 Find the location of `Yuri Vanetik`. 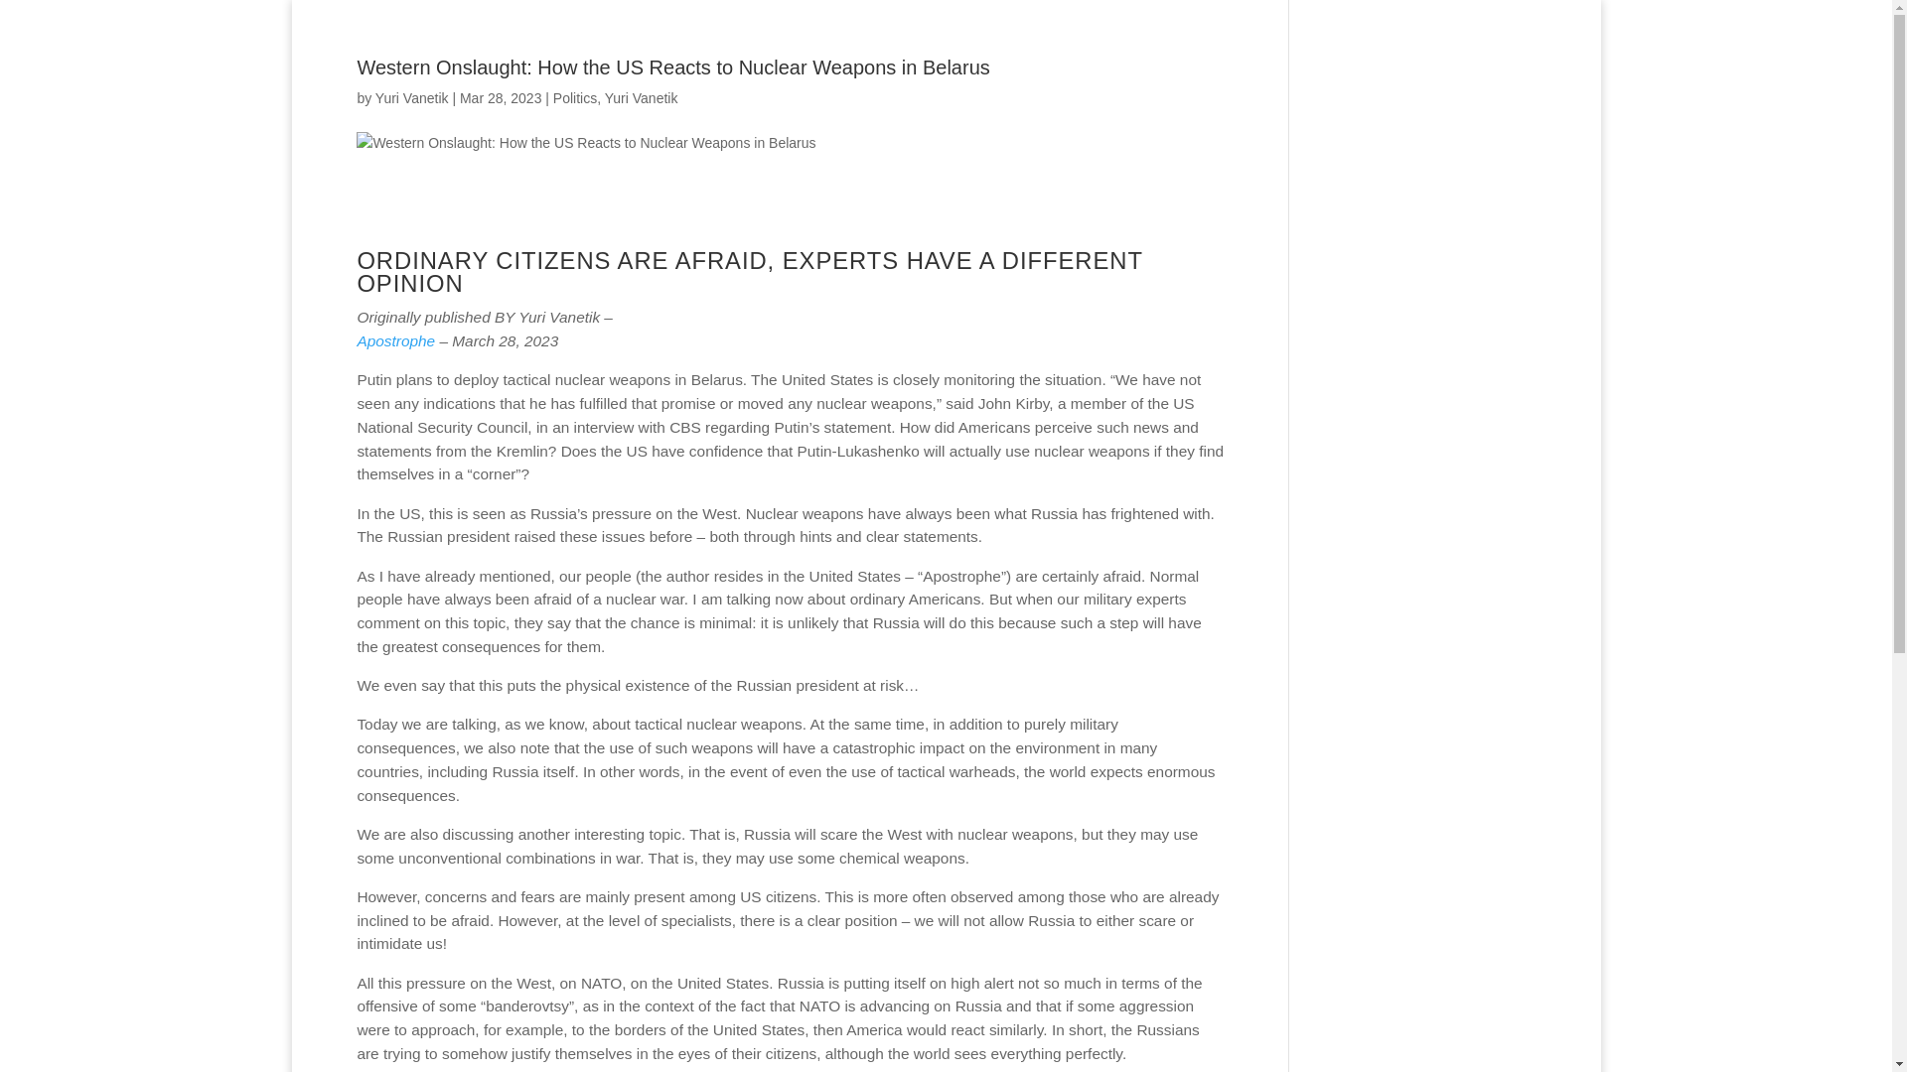

Yuri Vanetik is located at coordinates (411, 97).